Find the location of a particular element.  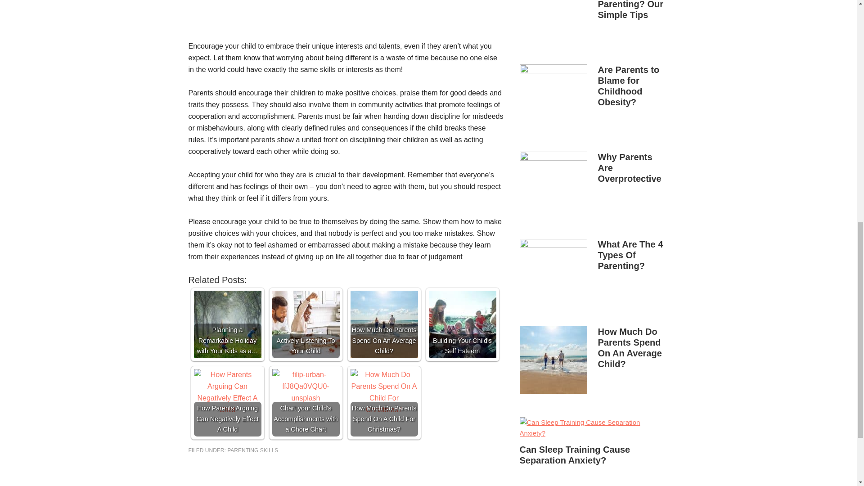

Actively Listening To Your Child is located at coordinates (306, 324).